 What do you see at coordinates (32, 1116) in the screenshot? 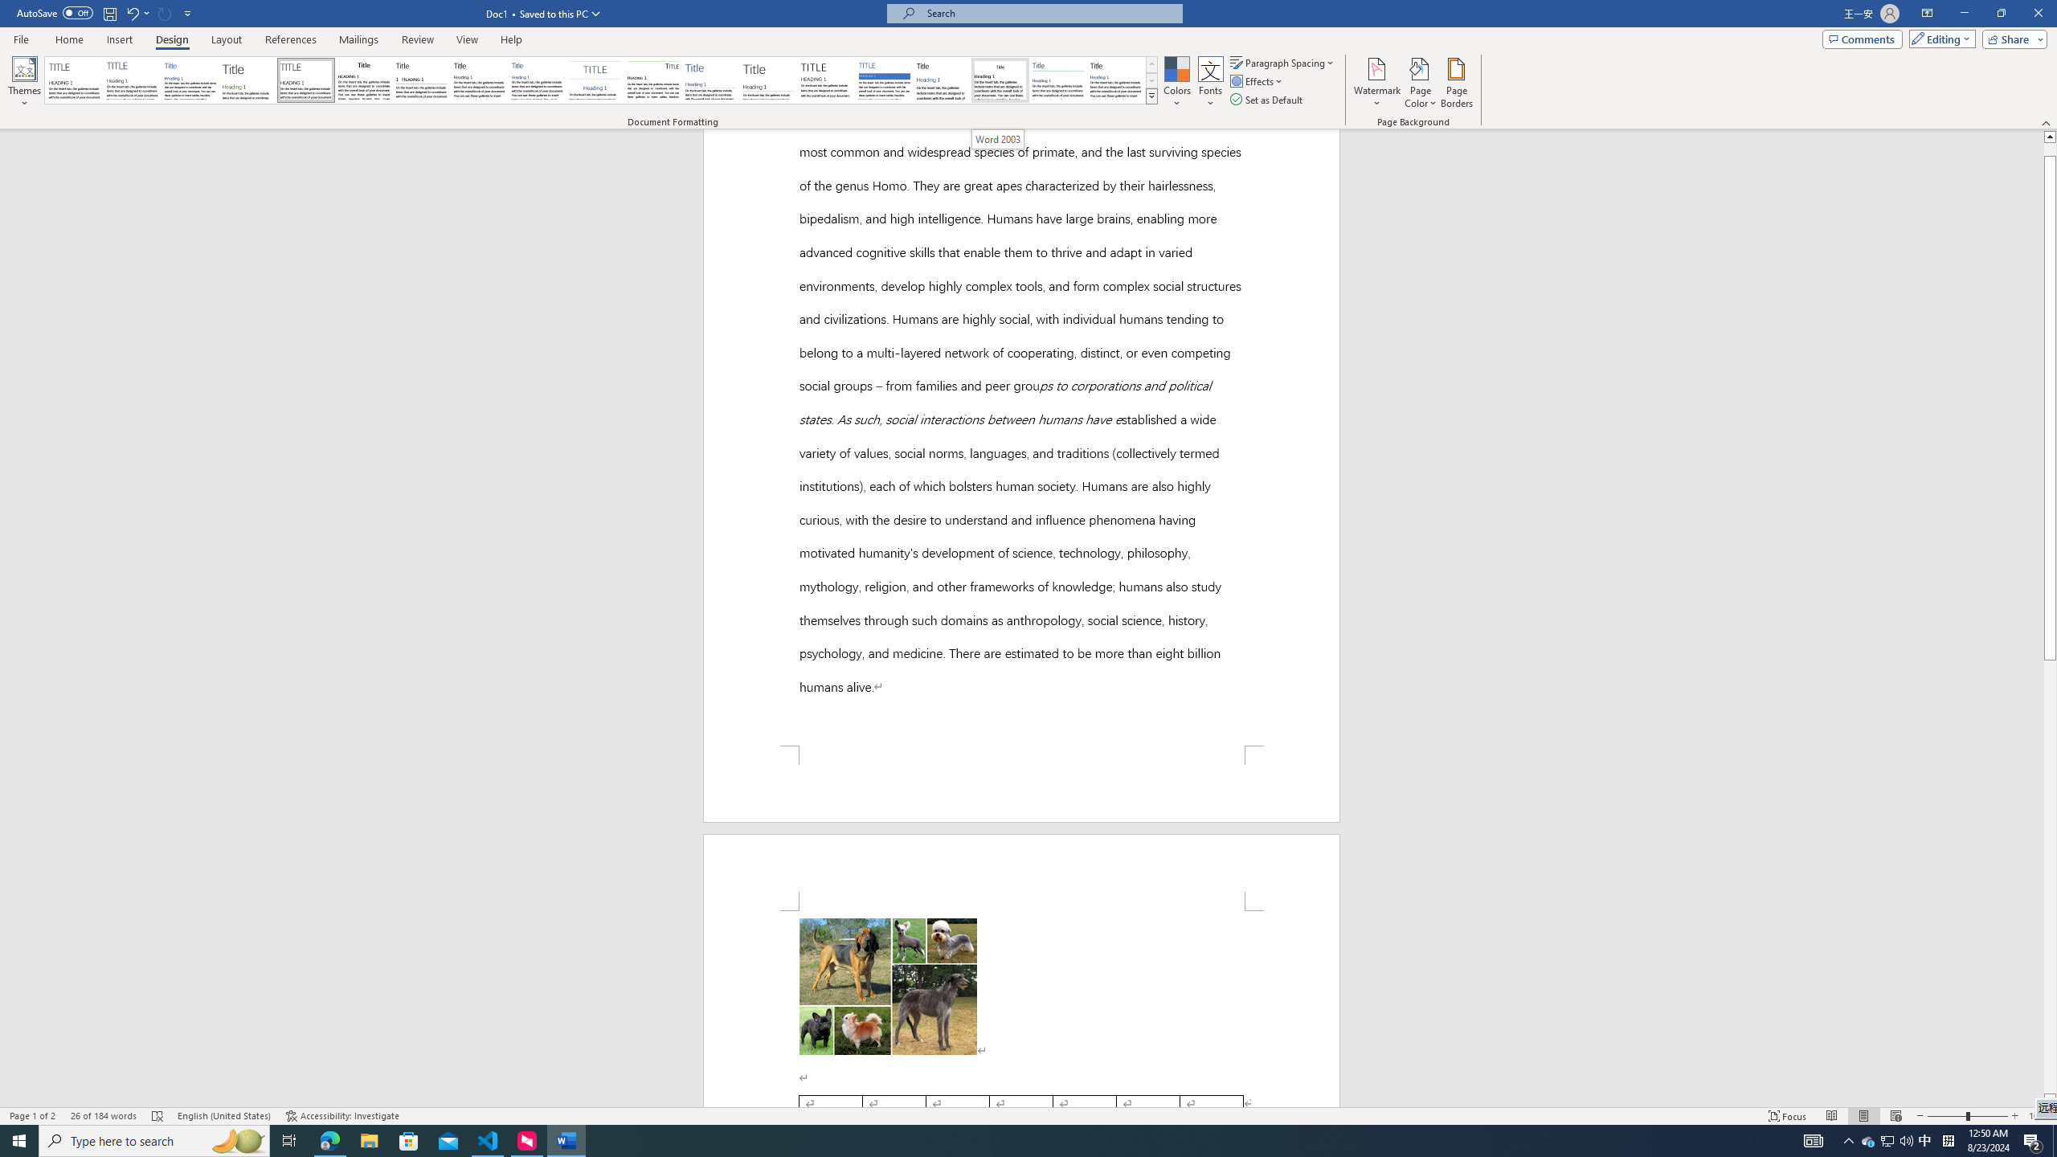
I see `Page Number Page 1 of 2` at bounding box center [32, 1116].